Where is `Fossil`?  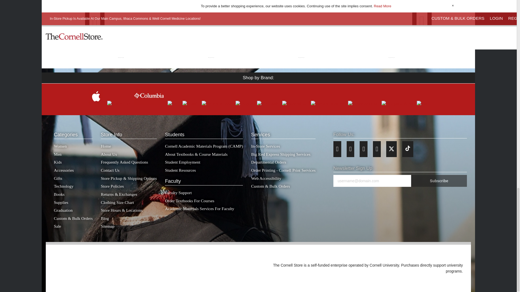 Fossil is located at coordinates (190, 104).